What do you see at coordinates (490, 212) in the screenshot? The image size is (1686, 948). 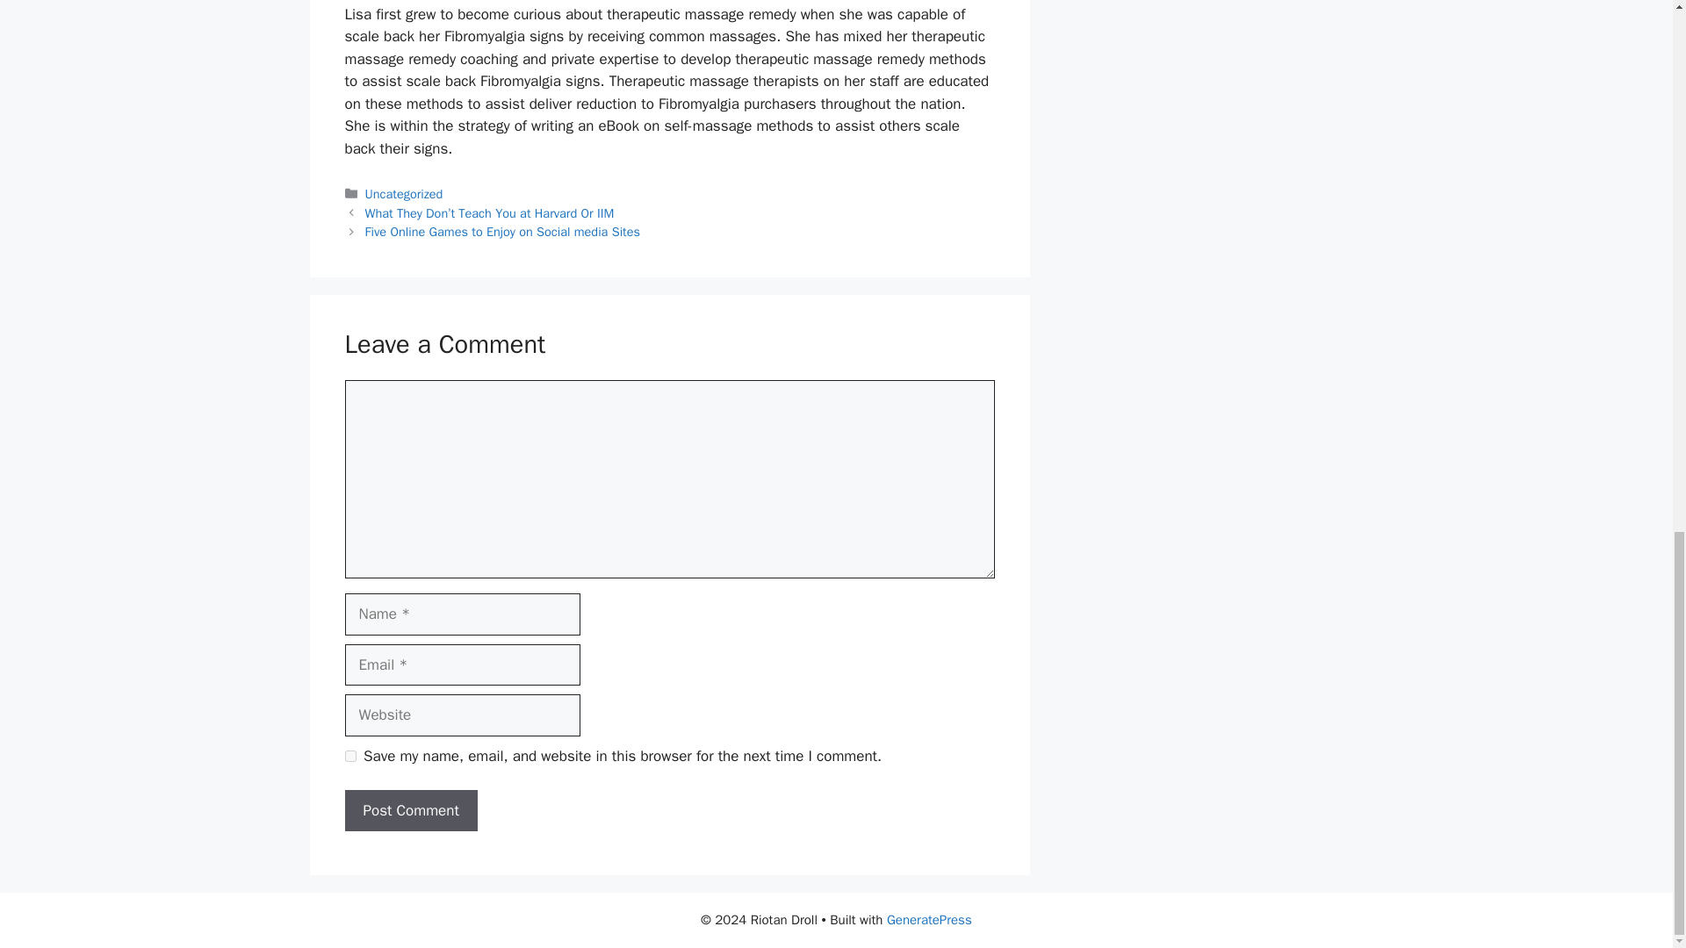 I see `Previous` at bounding box center [490, 212].